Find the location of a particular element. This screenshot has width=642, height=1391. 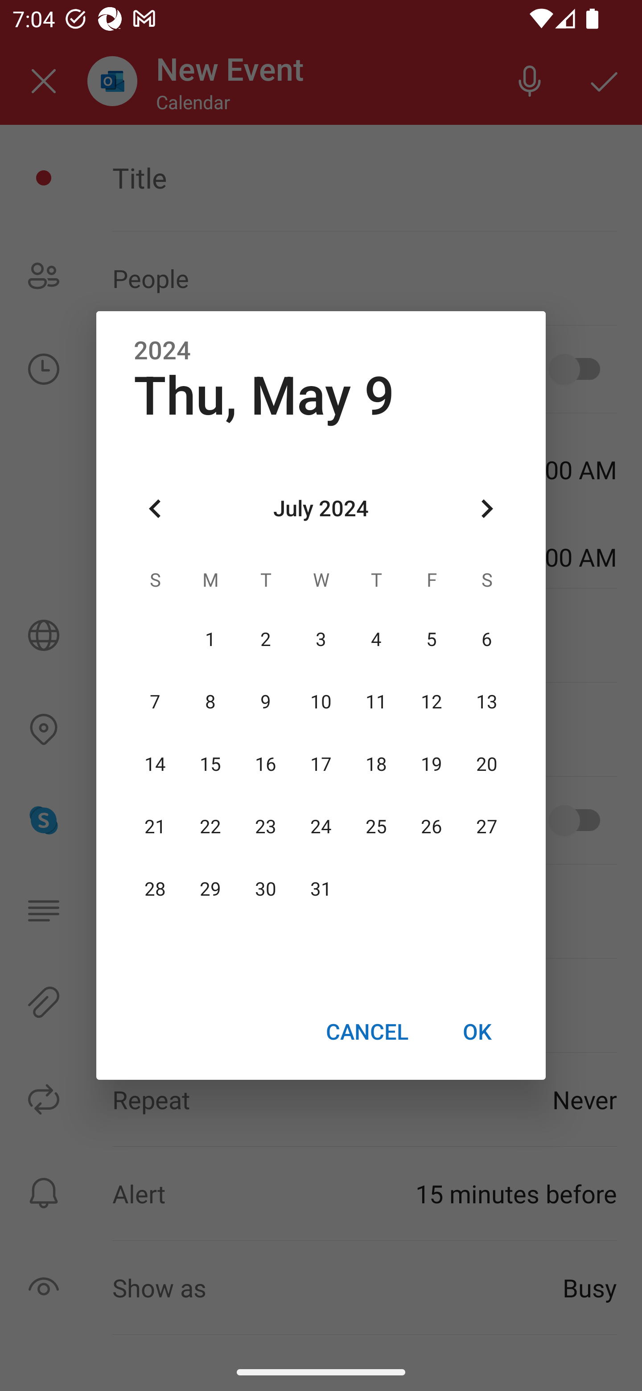

21 21 July 2024 is located at coordinates (155, 827).